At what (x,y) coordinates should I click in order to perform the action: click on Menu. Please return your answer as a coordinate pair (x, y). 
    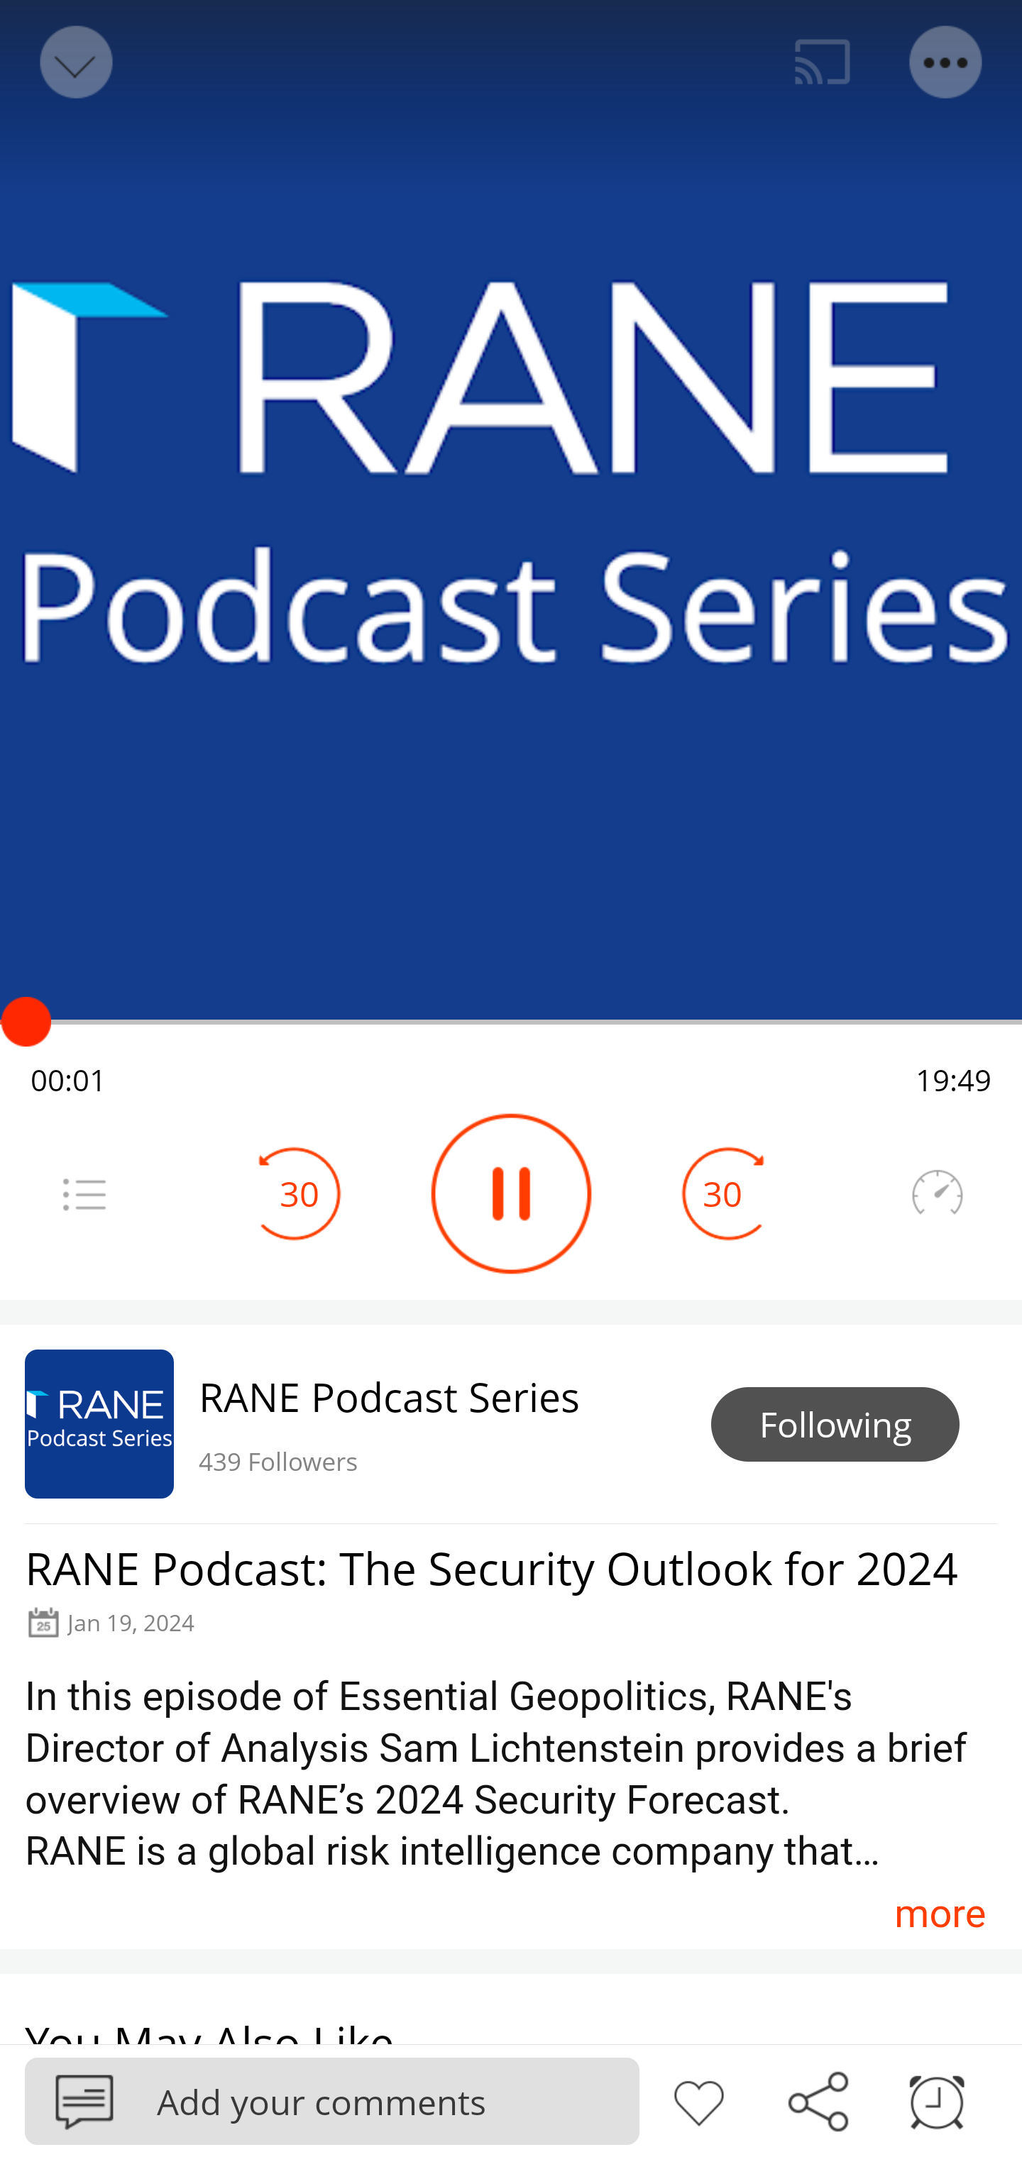
    Looking at the image, I should click on (947, 62).